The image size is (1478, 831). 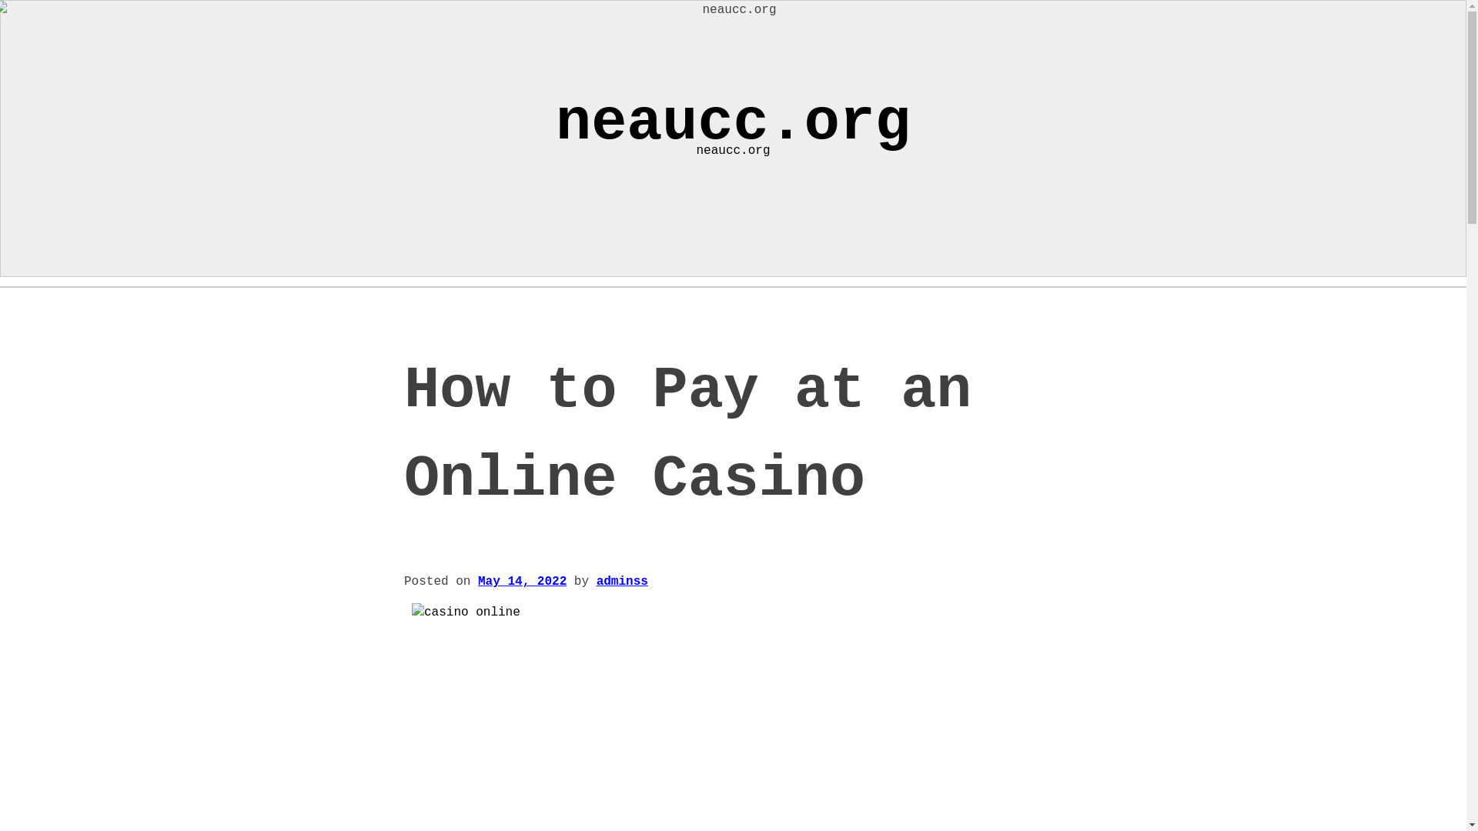 What do you see at coordinates (522, 582) in the screenshot?
I see `May 14, 2022` at bounding box center [522, 582].